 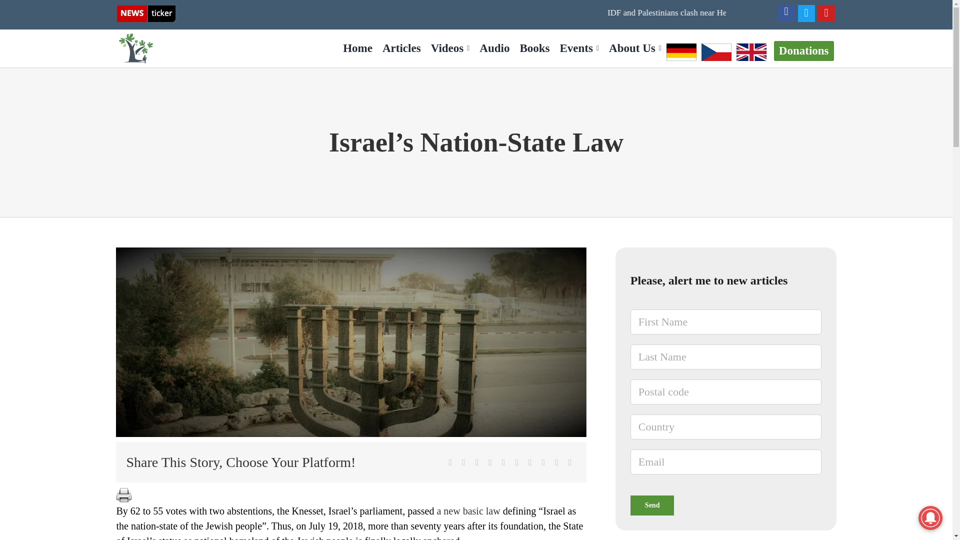 I want to click on Home, so click(x=357, y=48).